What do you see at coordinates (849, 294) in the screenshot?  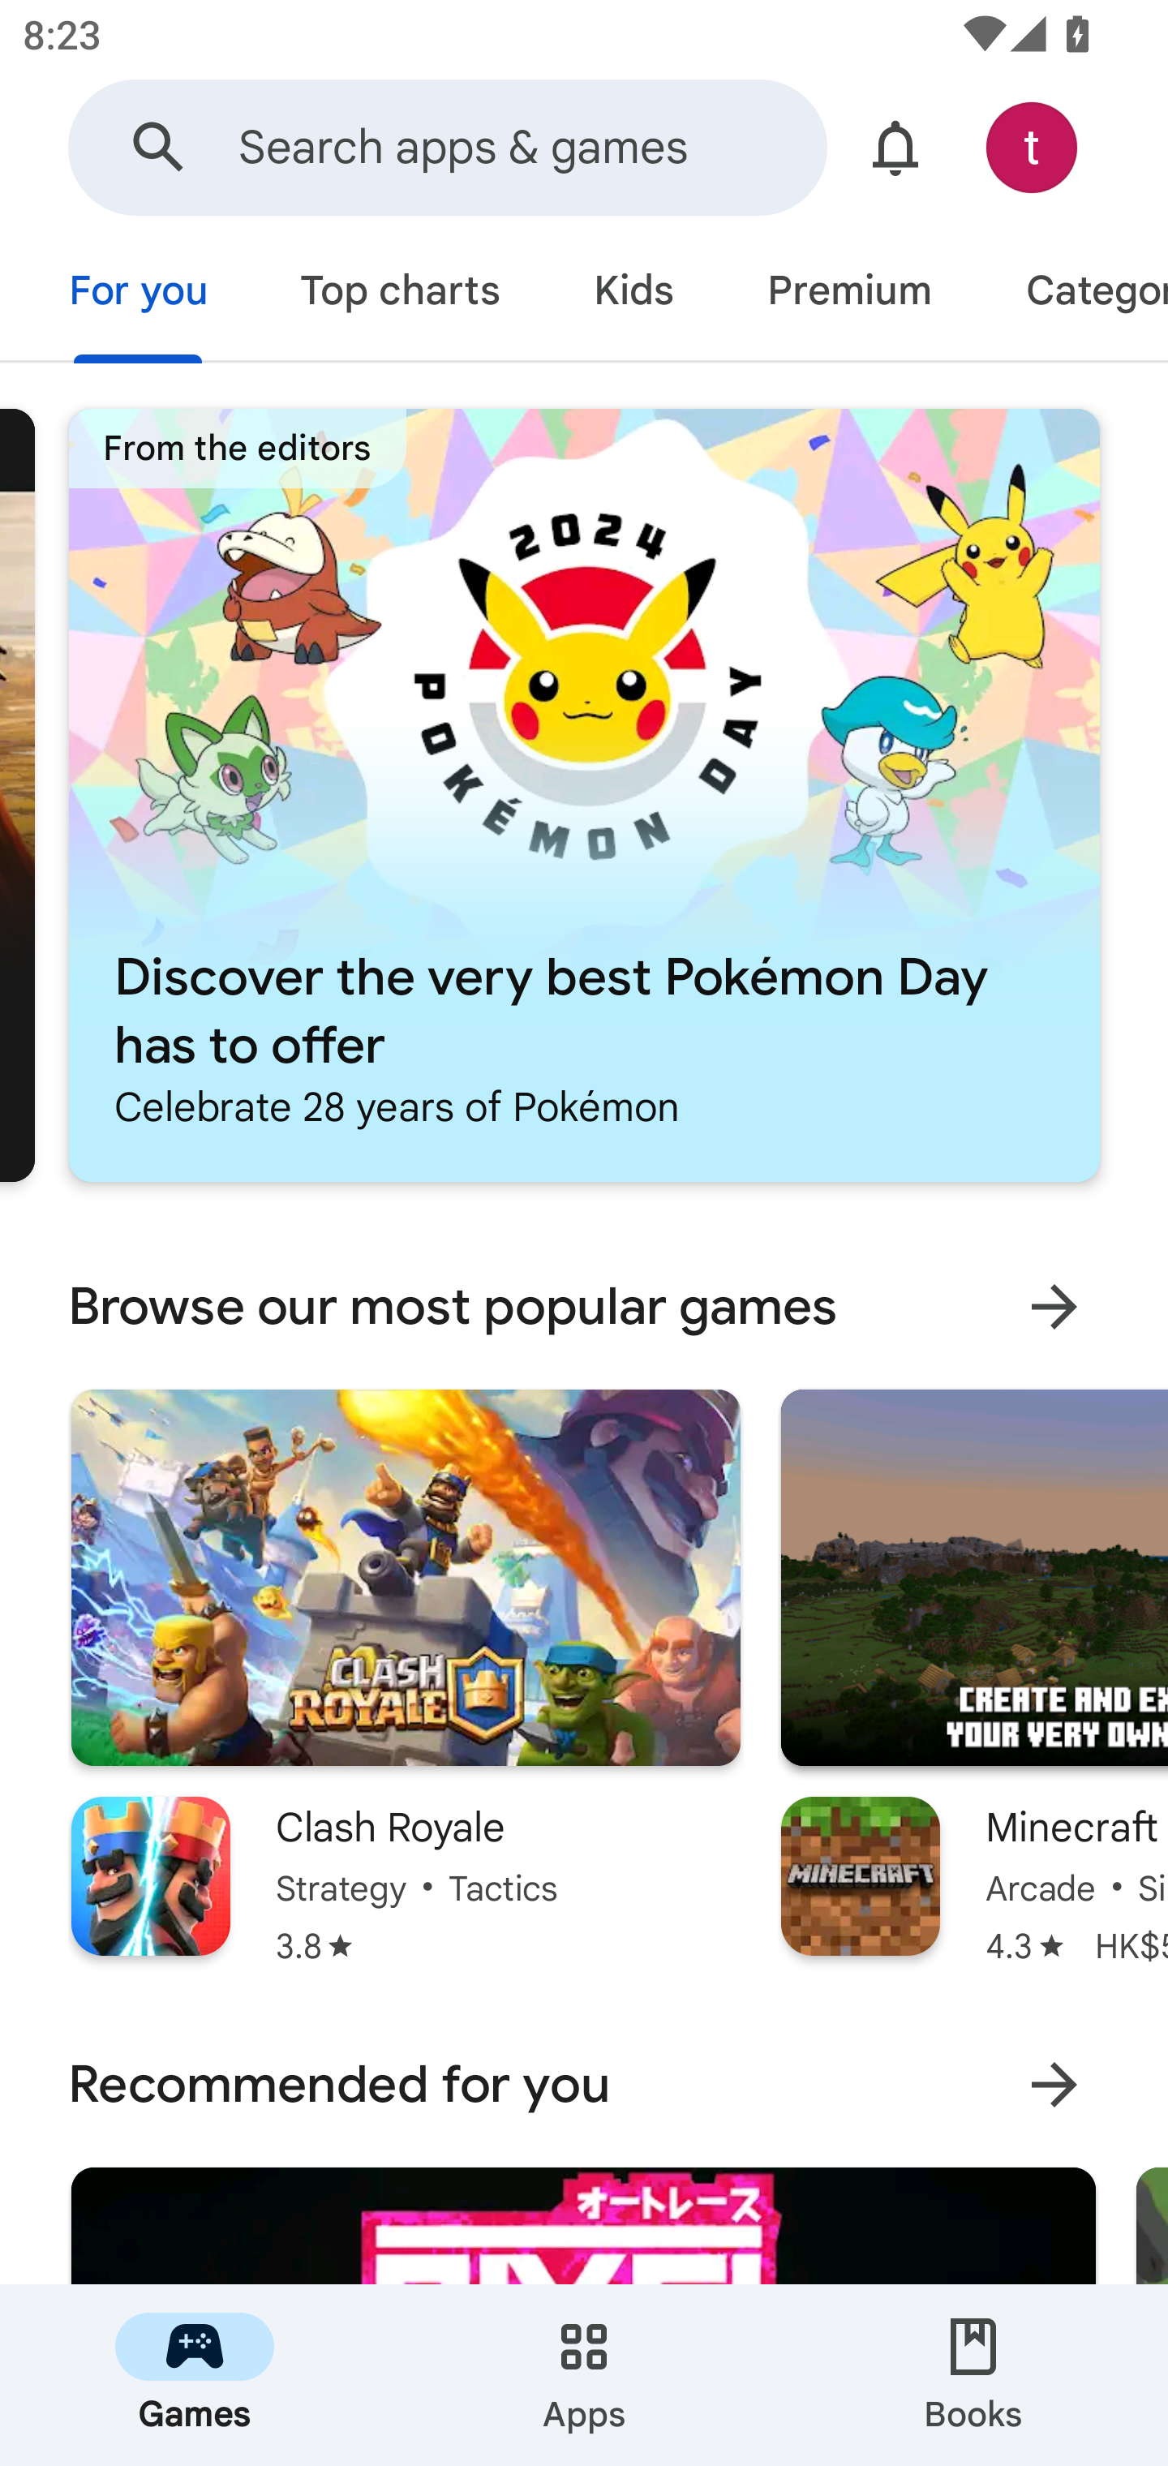 I see `Premium` at bounding box center [849, 294].